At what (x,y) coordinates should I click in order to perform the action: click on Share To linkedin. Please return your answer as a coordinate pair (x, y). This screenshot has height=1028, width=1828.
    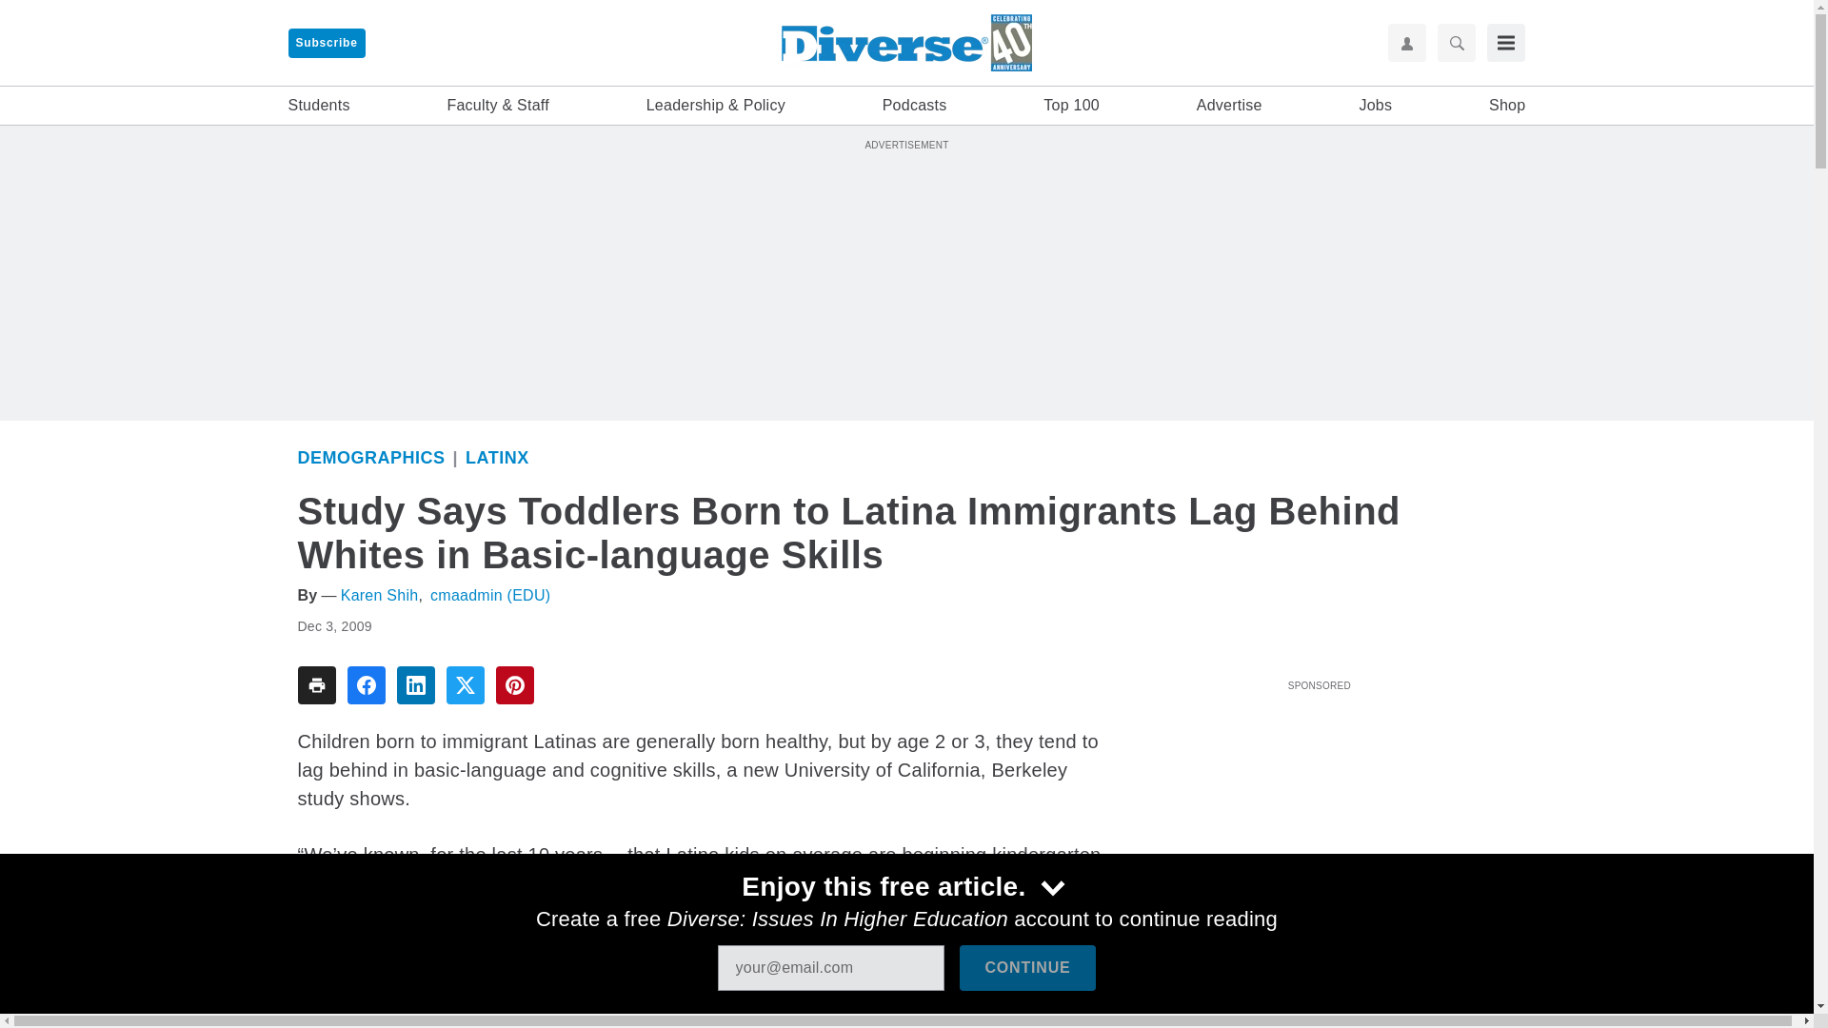
    Looking at the image, I should click on (415, 684).